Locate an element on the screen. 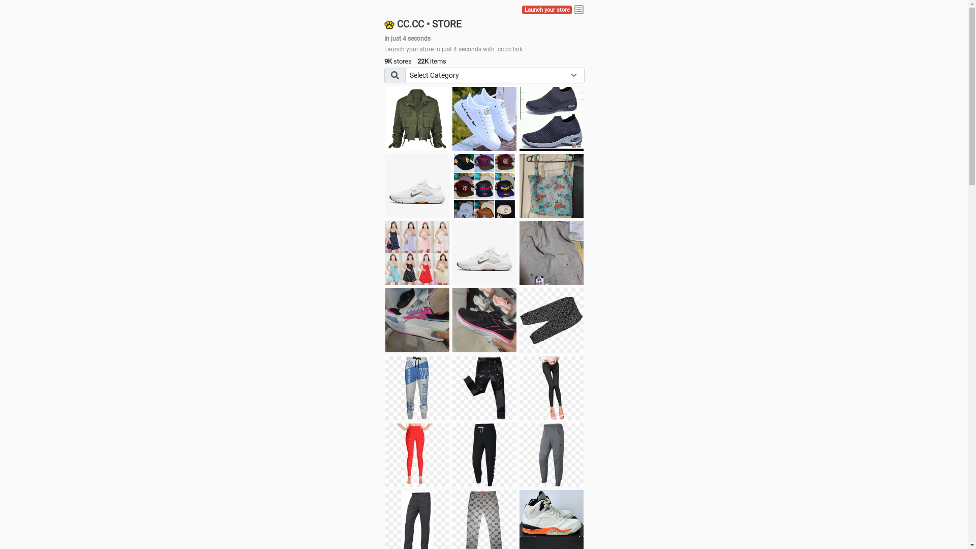  Shoes for boys is located at coordinates (417, 186).